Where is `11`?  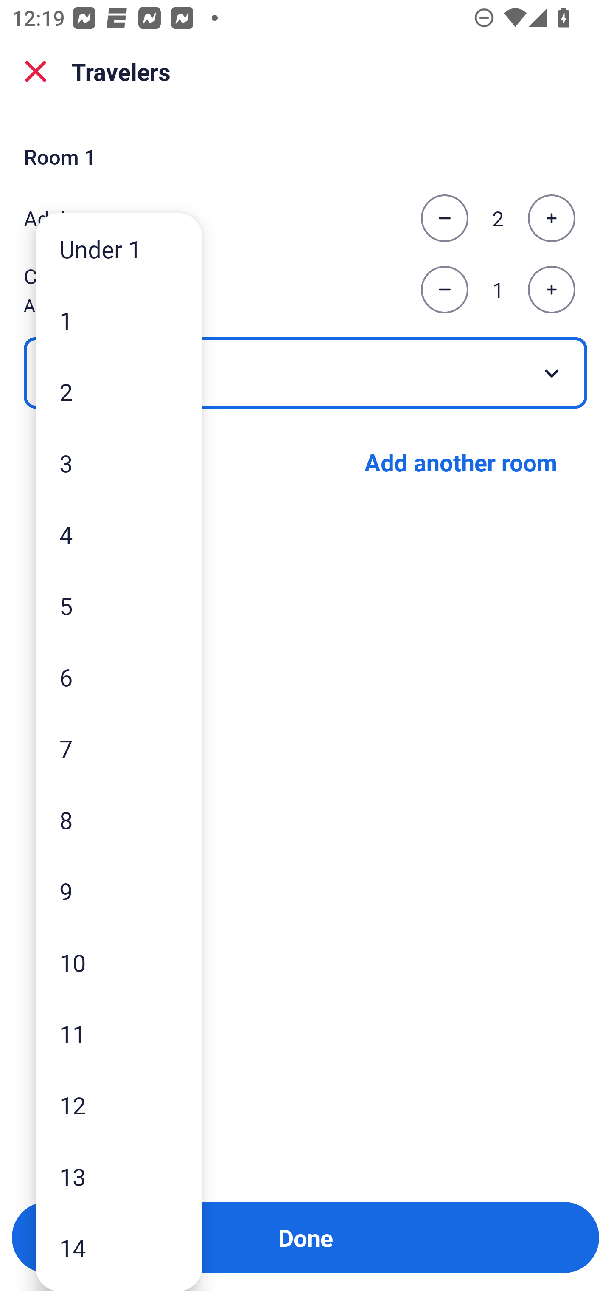 11 is located at coordinates (119, 1033).